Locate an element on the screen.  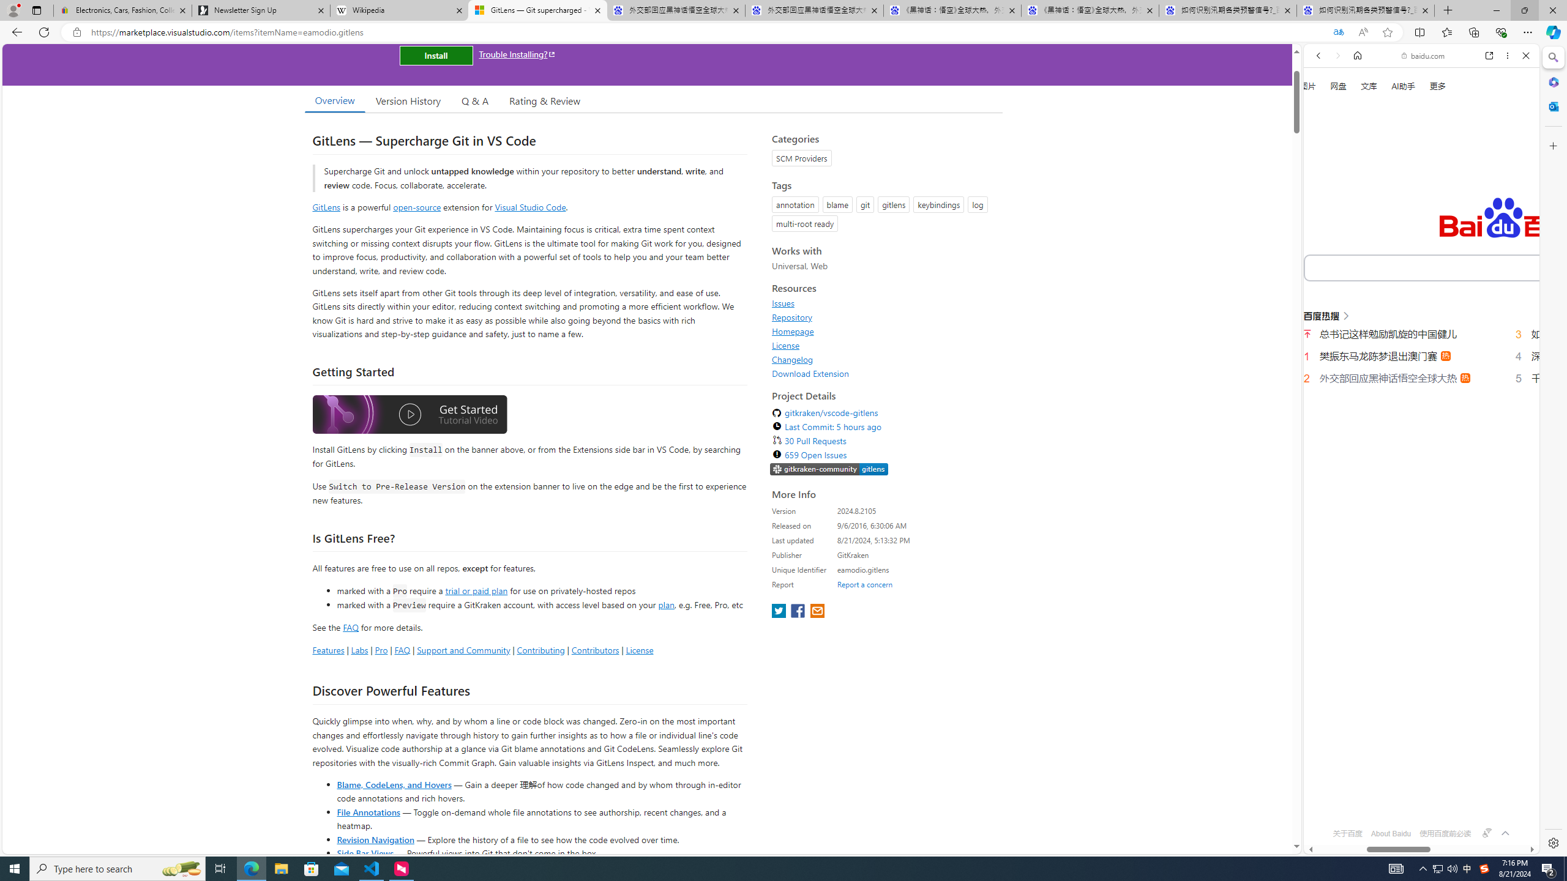
Homepage is located at coordinates (793, 331).